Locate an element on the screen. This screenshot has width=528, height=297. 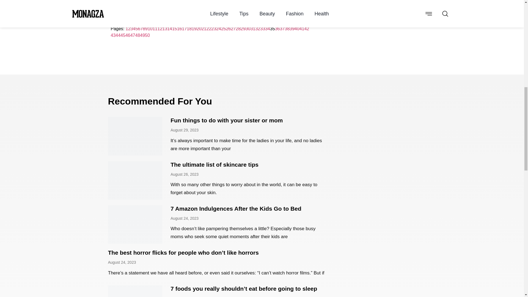
12 is located at coordinates (160, 29).